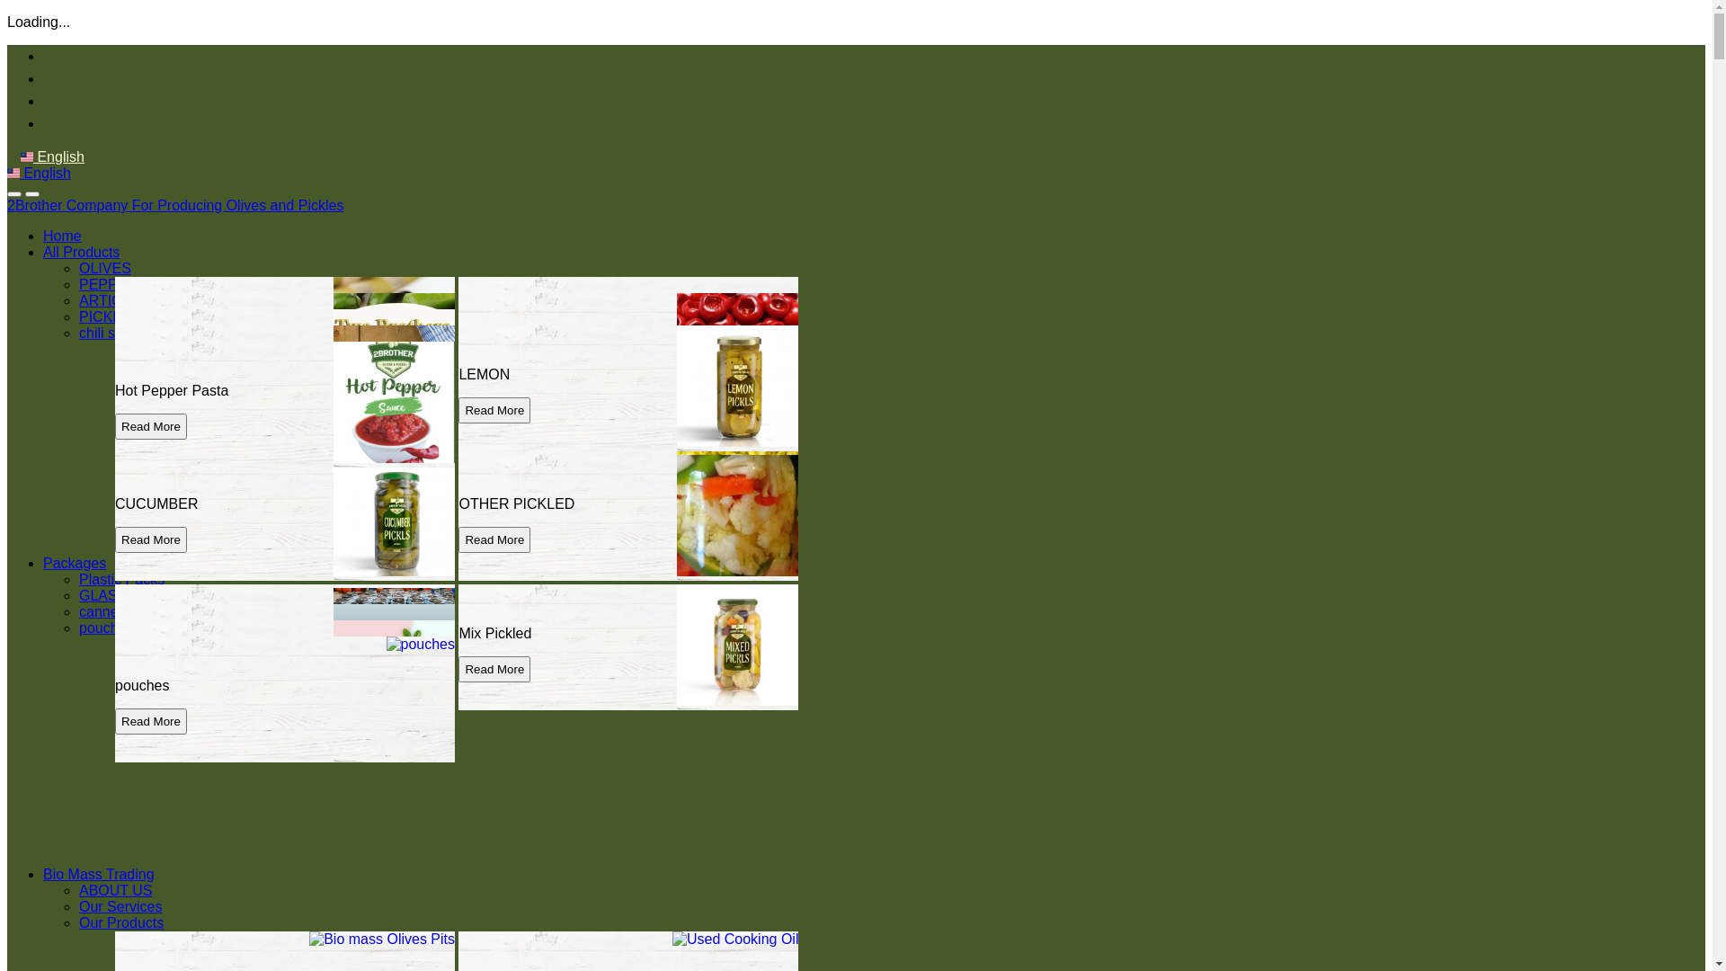 The width and height of the screenshot is (1726, 971). What do you see at coordinates (285, 405) in the screenshot?
I see `Hot Pepper Pasta
Read More` at bounding box center [285, 405].